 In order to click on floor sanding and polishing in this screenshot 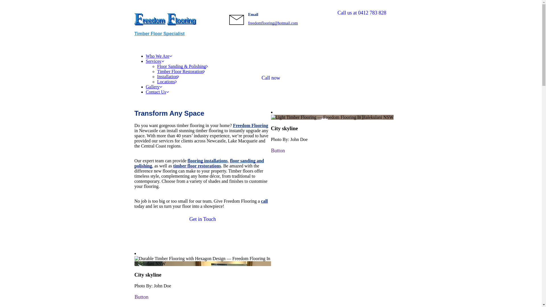, I will do `click(199, 163)`.